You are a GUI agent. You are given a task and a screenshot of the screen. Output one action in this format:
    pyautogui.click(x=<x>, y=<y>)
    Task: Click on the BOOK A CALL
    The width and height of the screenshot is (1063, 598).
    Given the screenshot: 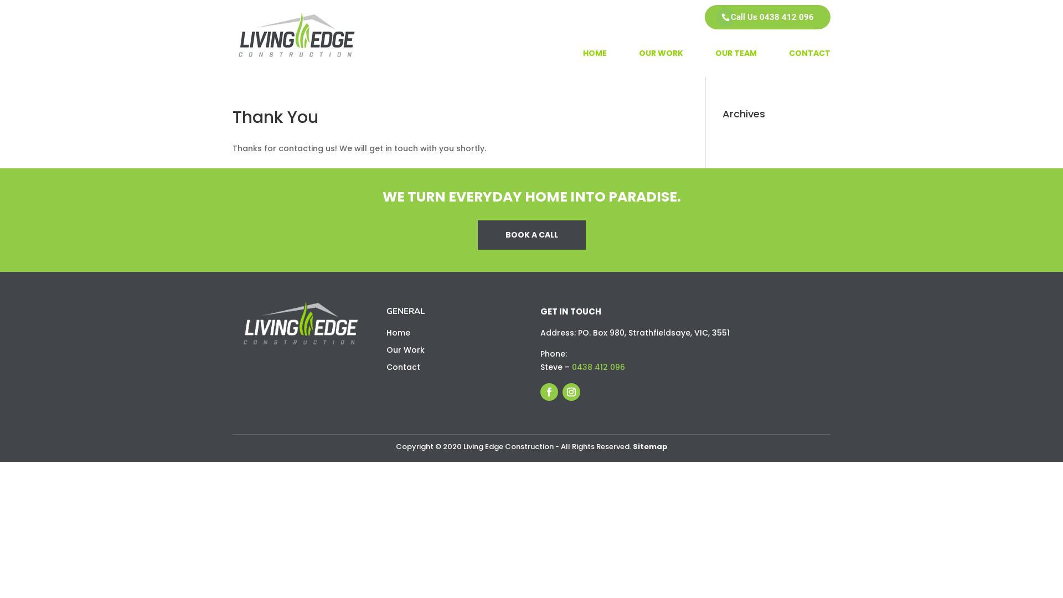 What is the action you would take?
    pyautogui.click(x=531, y=235)
    